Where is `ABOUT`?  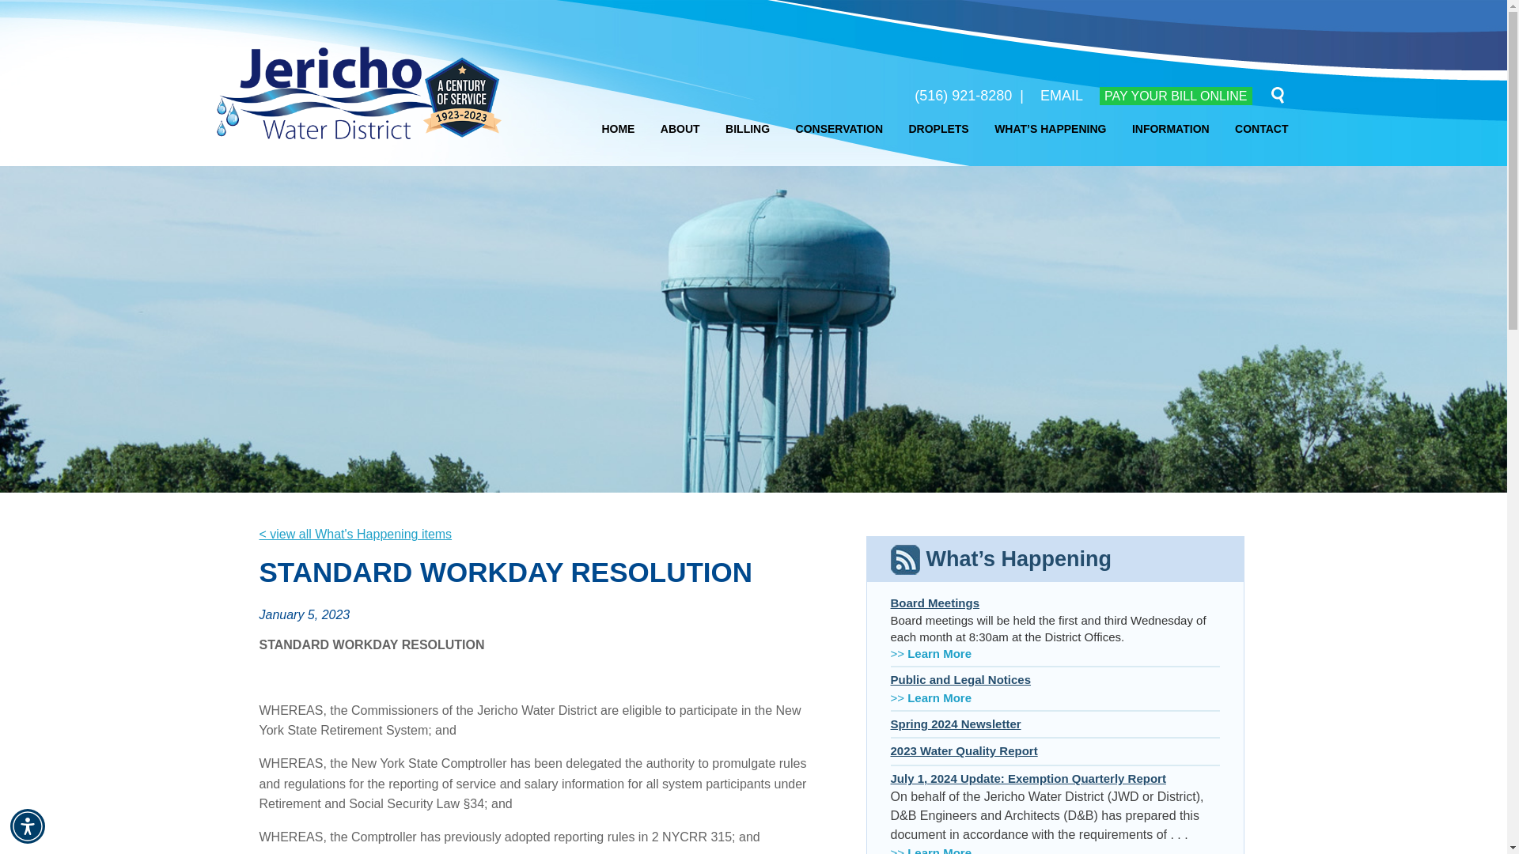 ABOUT is located at coordinates (680, 128).